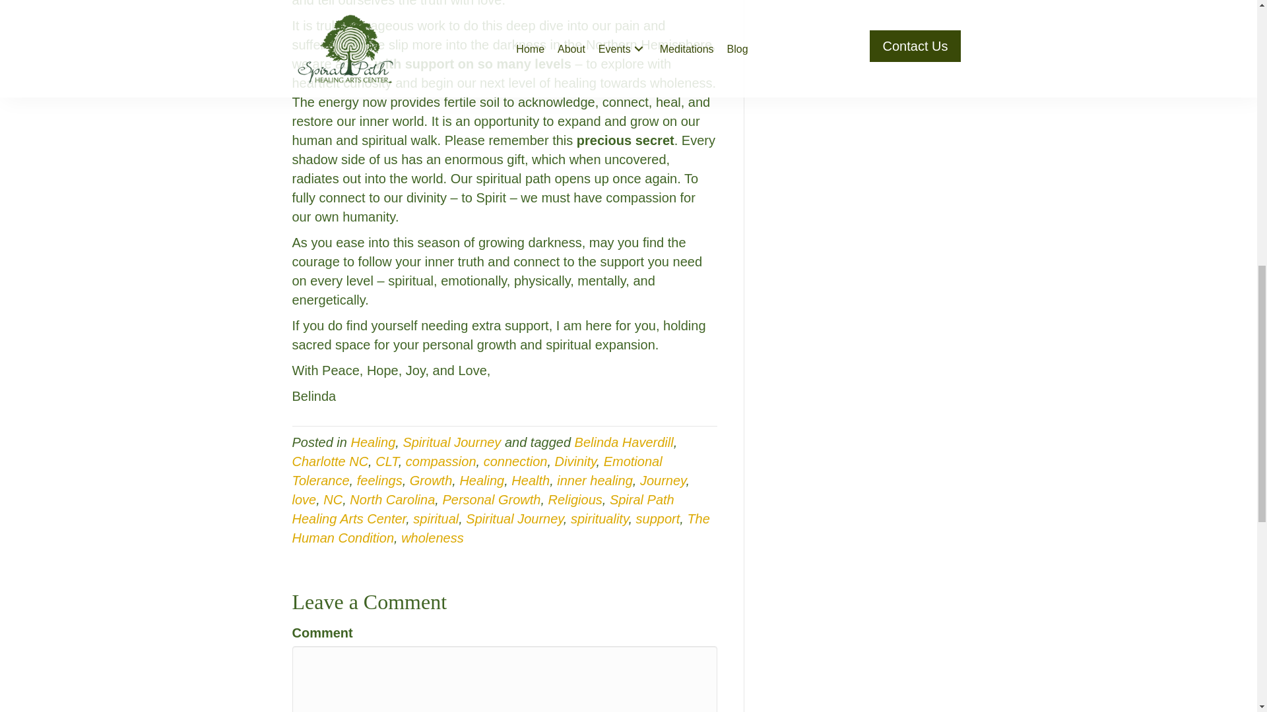 The height and width of the screenshot is (712, 1267). What do you see at coordinates (500, 529) in the screenshot?
I see `The Human Condition` at bounding box center [500, 529].